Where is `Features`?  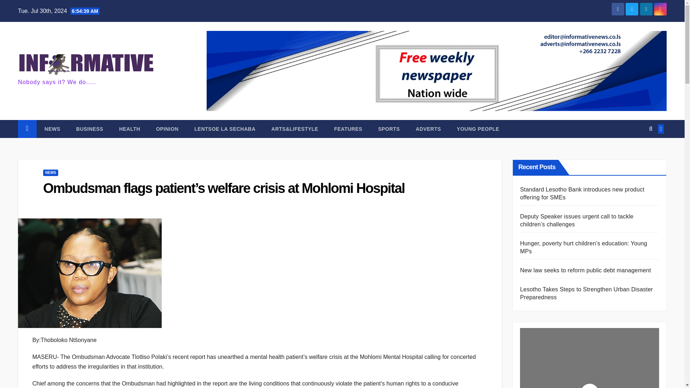 Features is located at coordinates (348, 129).